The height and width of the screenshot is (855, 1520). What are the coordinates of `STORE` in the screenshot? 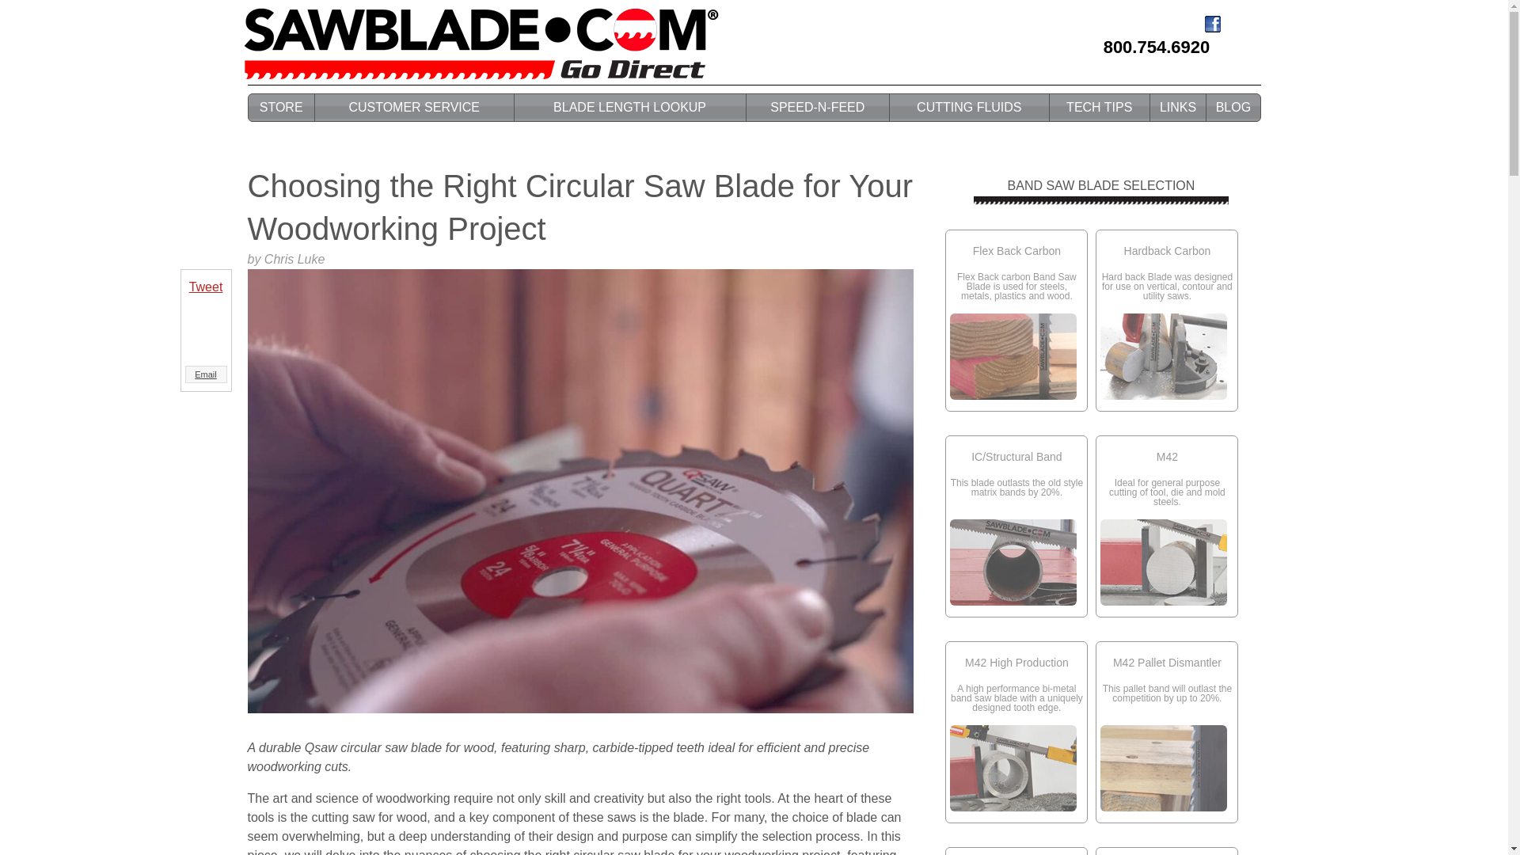 It's located at (282, 108).